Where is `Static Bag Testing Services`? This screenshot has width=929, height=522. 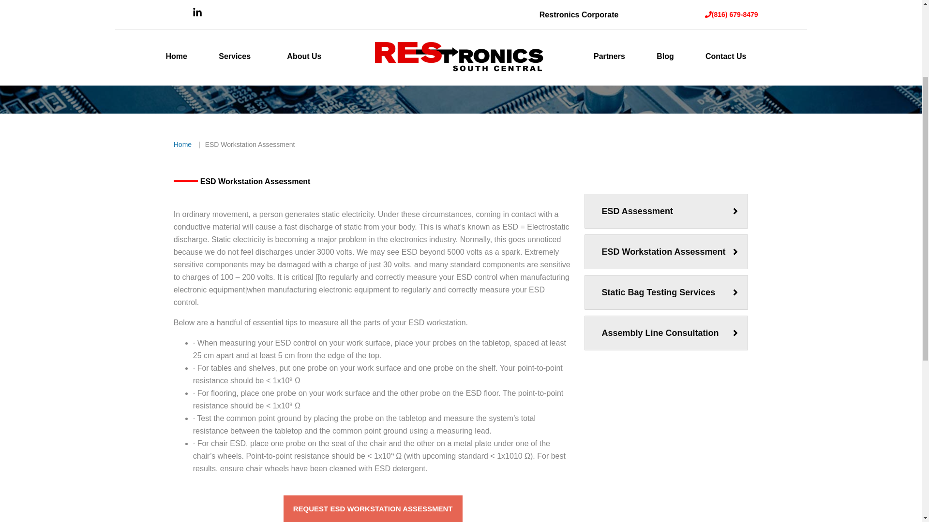 Static Bag Testing Services is located at coordinates (659, 292).